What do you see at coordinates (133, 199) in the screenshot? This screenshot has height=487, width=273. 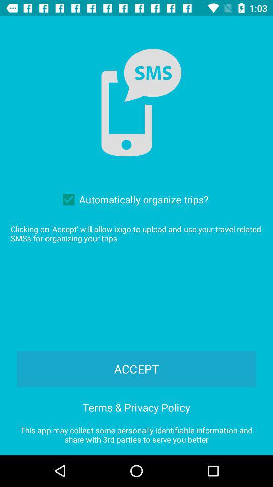 I see `jump to automatically organize trips? item` at bounding box center [133, 199].